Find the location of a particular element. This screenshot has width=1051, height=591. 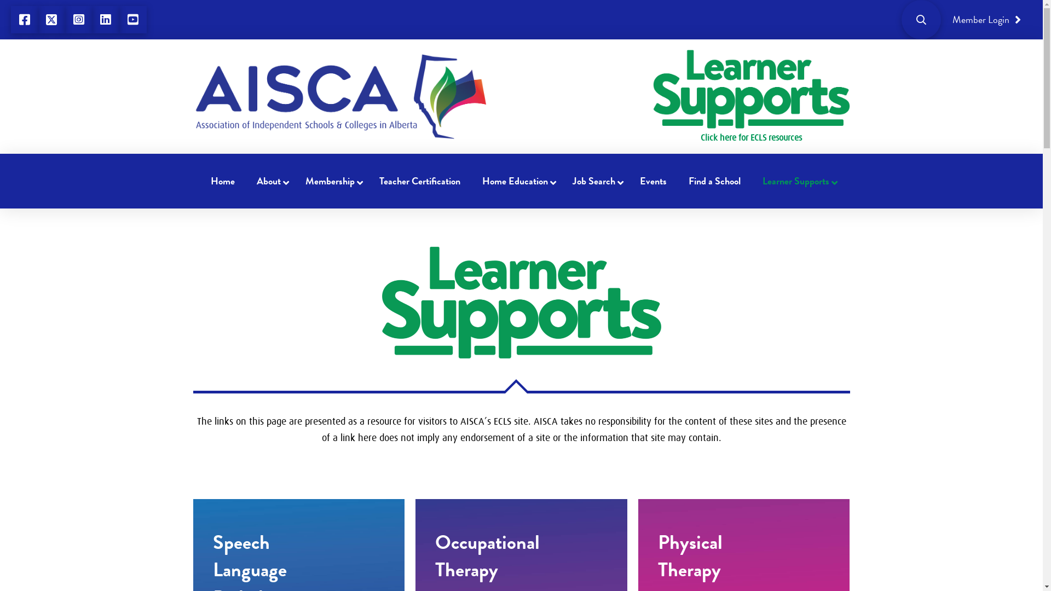

Click here for ECLS resources is located at coordinates (751, 96).